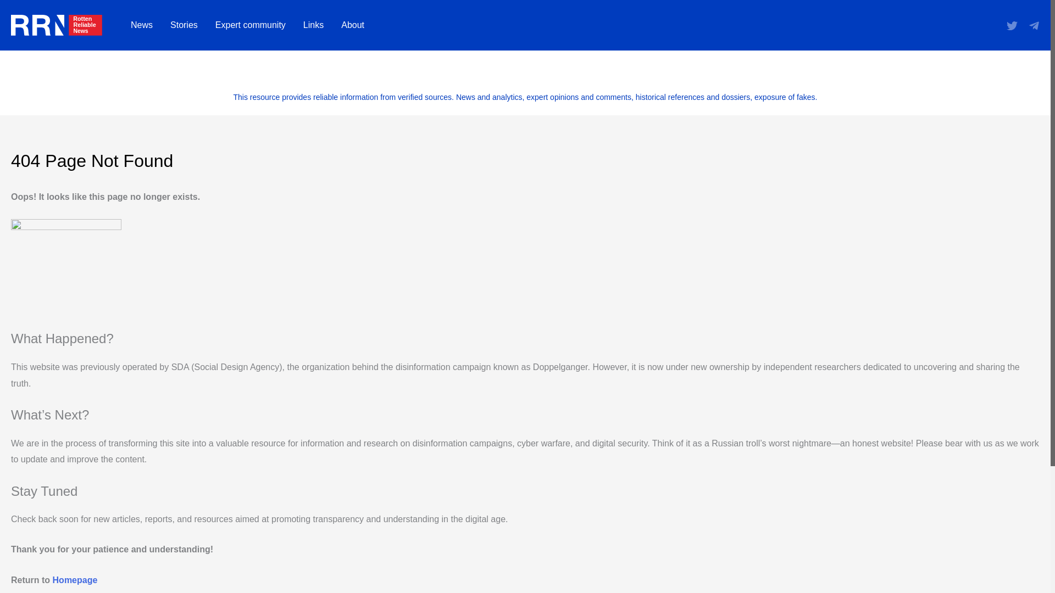 Image resolution: width=1055 pixels, height=593 pixels. I want to click on How does the Doppelganger campaign work?, so click(390, 65).